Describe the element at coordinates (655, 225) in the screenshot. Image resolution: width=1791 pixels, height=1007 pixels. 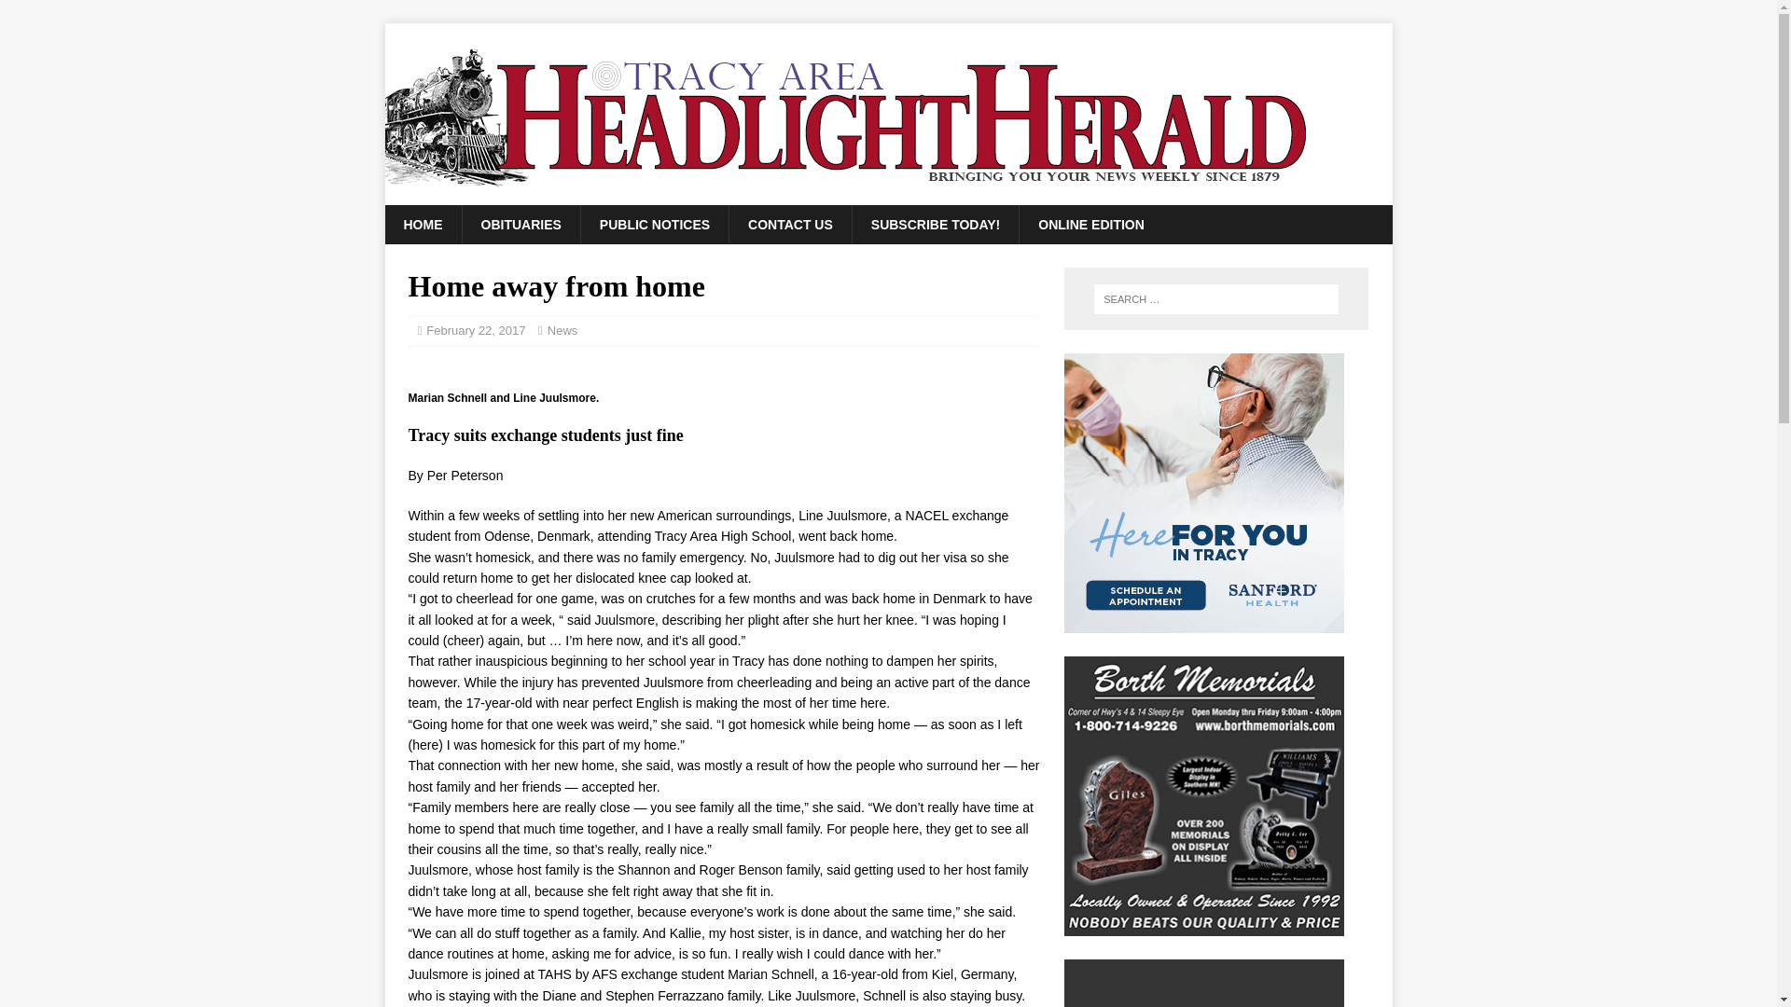
I see `PUBLIC NOTICES` at that location.